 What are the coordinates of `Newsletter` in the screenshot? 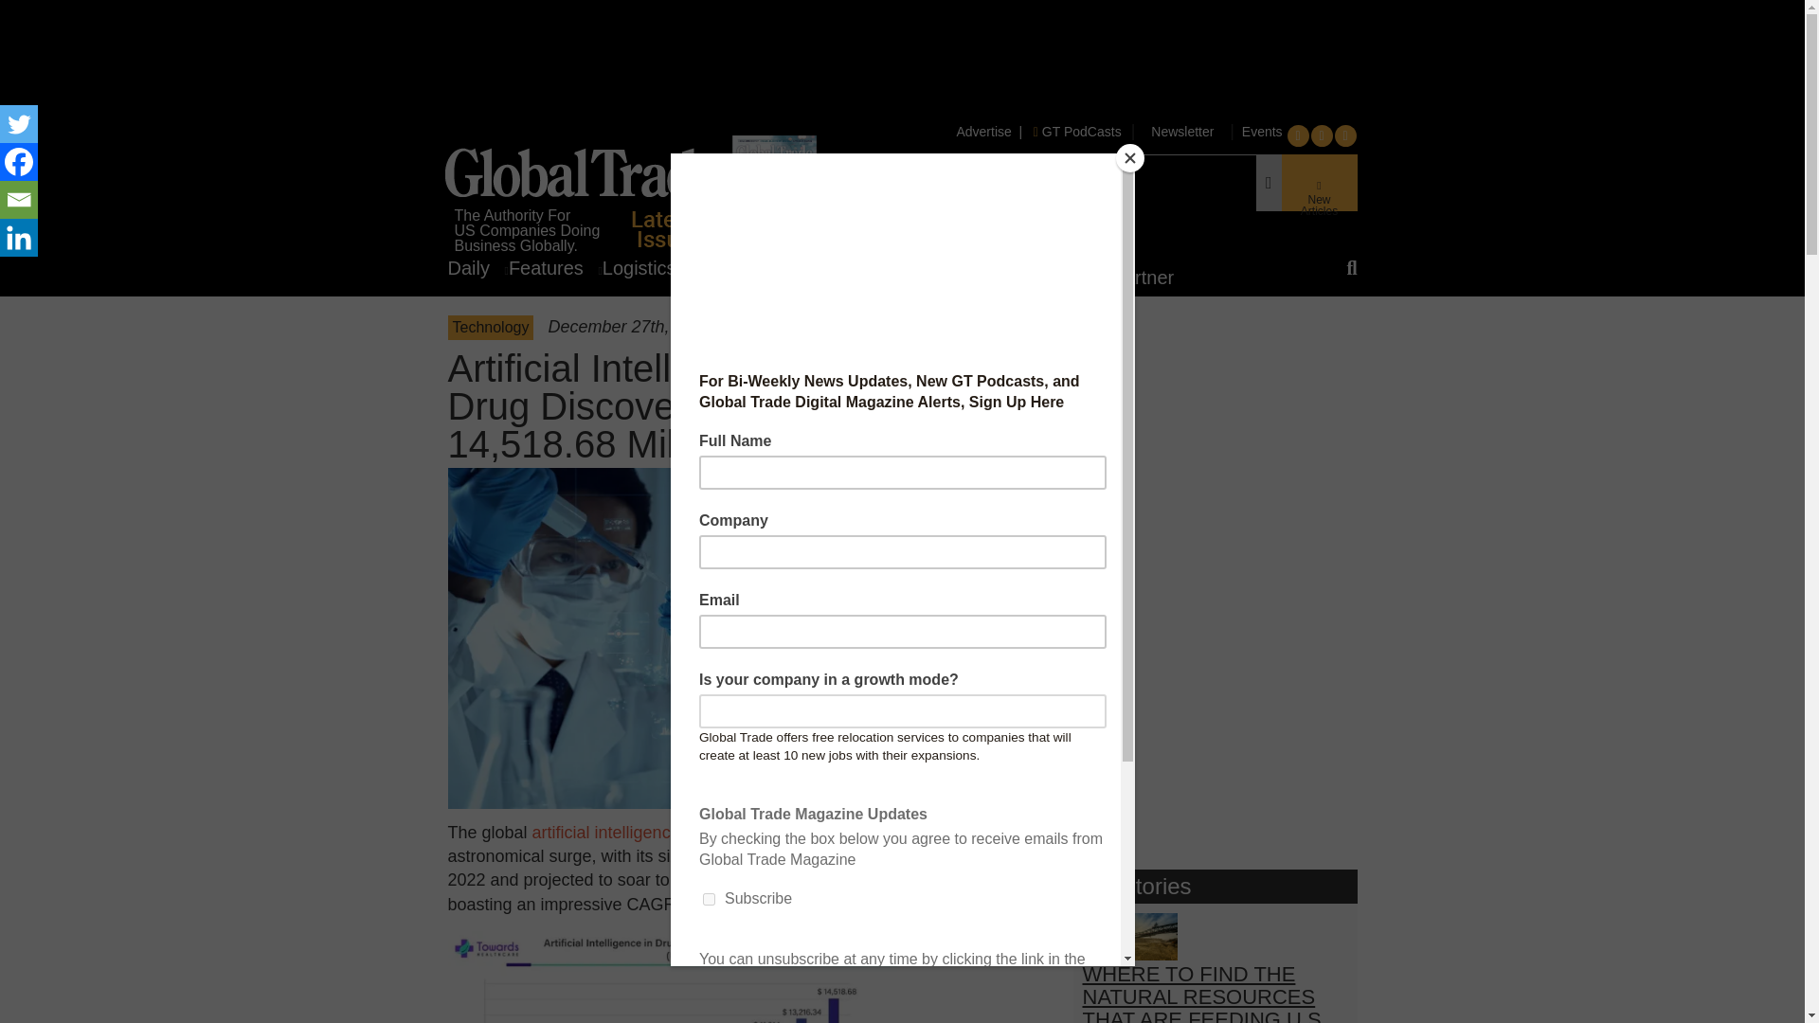 It's located at (1182, 131).